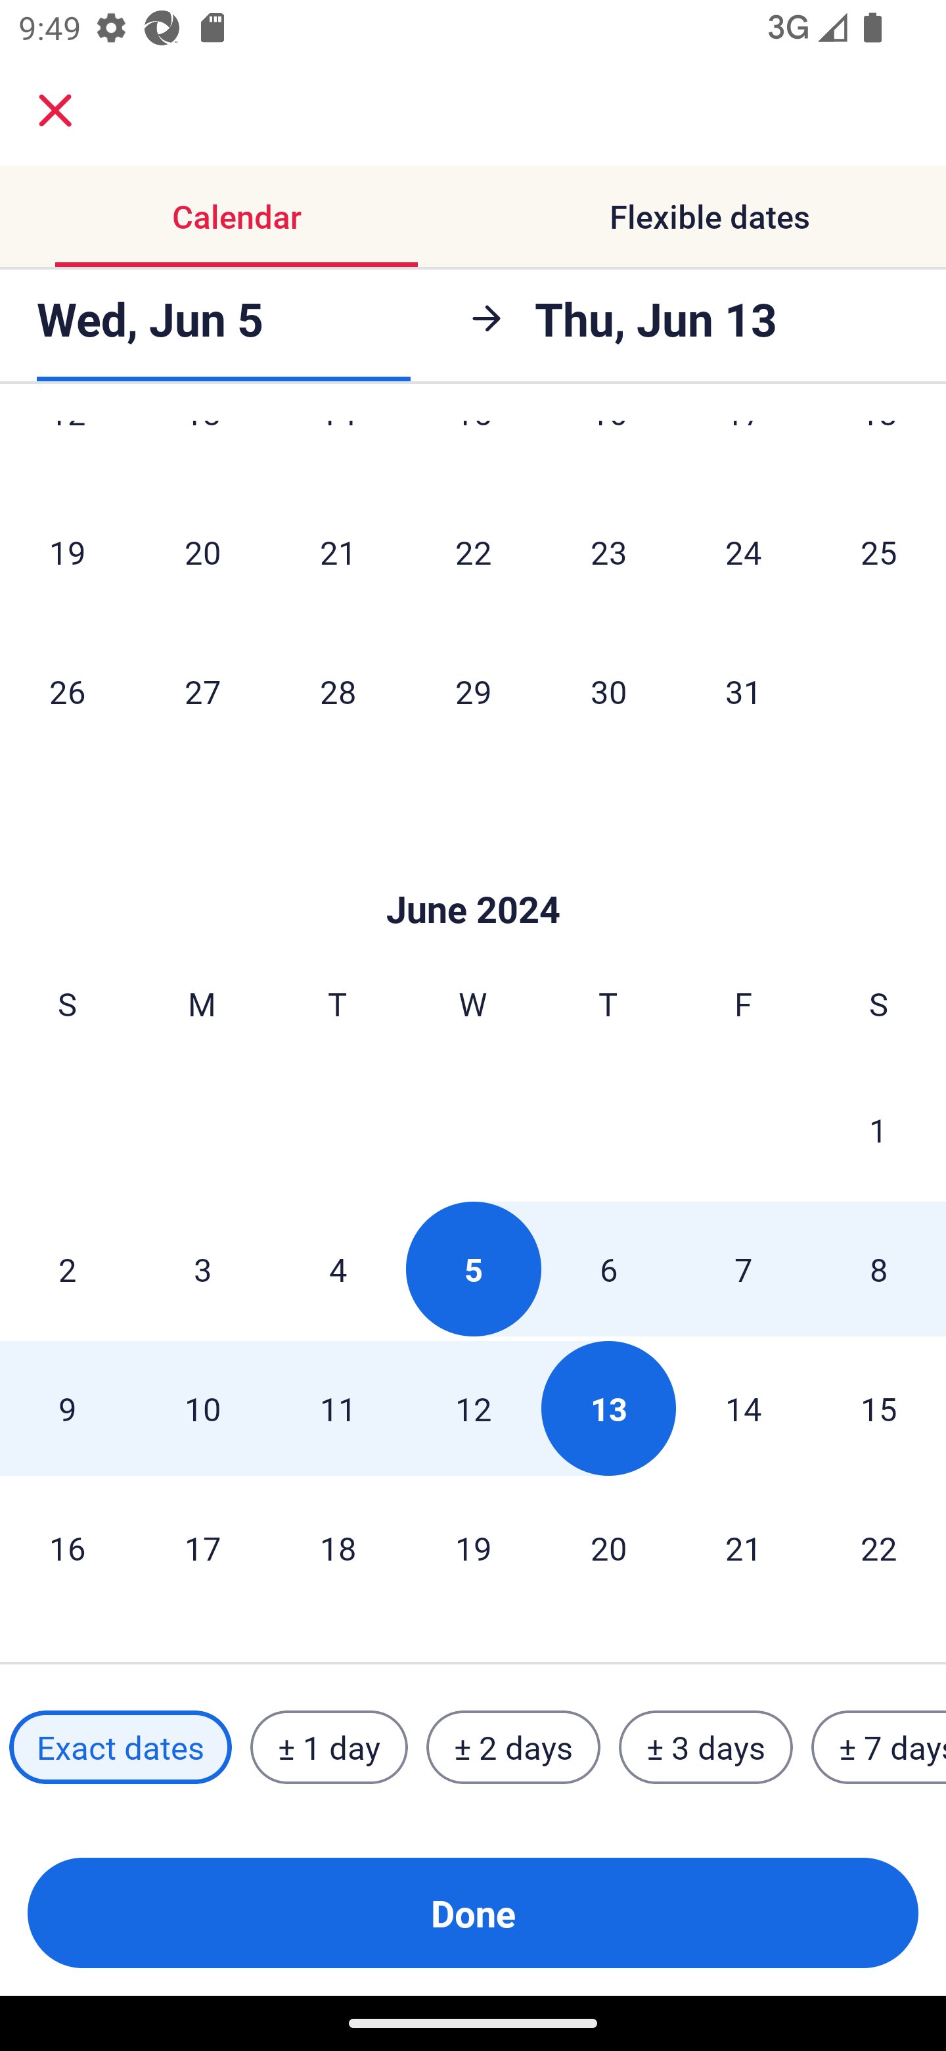 Image resolution: width=946 pixels, height=2051 pixels. What do you see at coordinates (706, 1747) in the screenshot?
I see `± 3 days` at bounding box center [706, 1747].